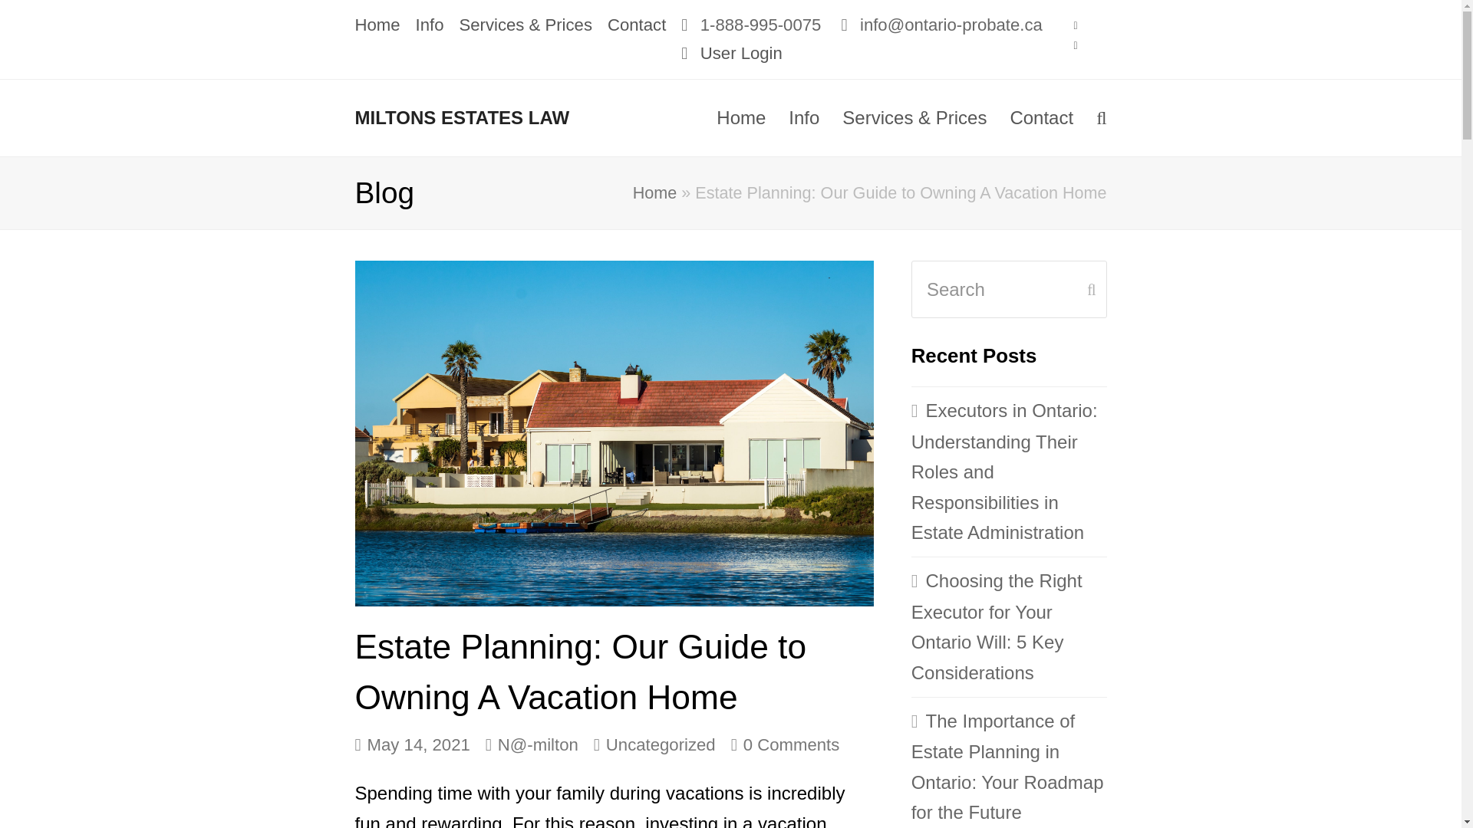 This screenshot has height=828, width=1473. What do you see at coordinates (661, 744) in the screenshot?
I see `Uncategorized` at bounding box center [661, 744].